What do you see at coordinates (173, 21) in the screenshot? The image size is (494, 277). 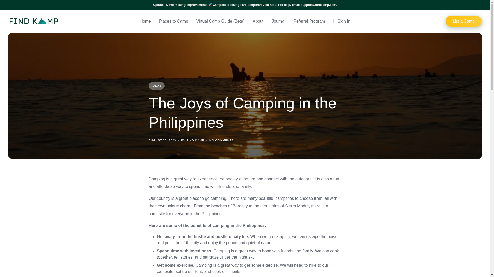 I see `Places to Camp` at bounding box center [173, 21].